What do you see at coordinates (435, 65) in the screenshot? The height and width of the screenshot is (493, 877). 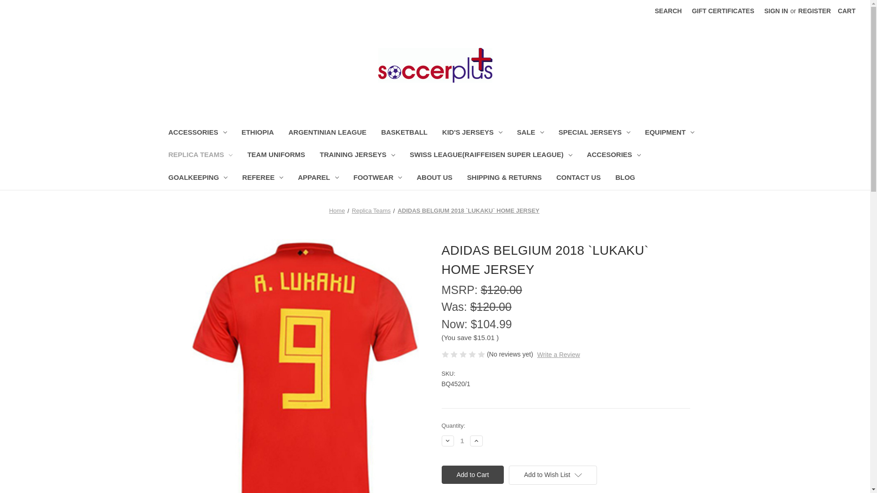 I see `Soccer Plus` at bounding box center [435, 65].